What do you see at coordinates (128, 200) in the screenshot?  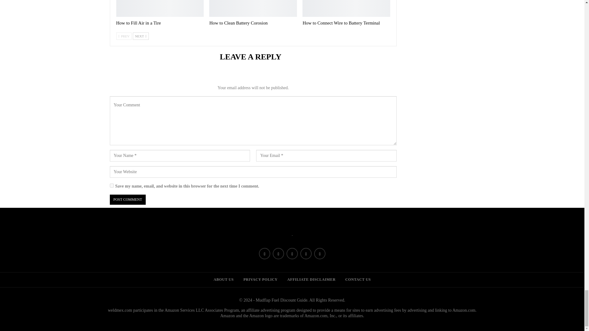 I see `Post Comment` at bounding box center [128, 200].